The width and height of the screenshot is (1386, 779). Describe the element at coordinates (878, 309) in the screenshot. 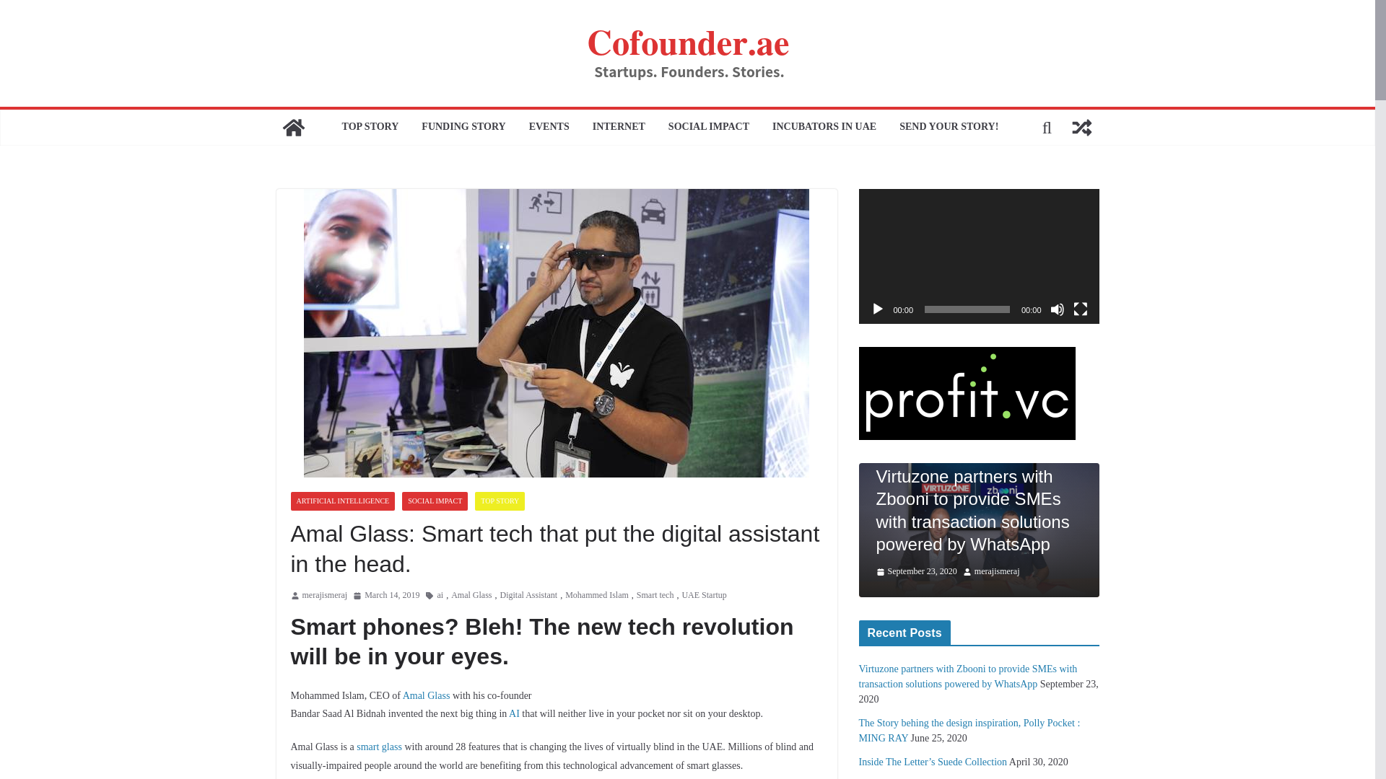

I see `Play` at that location.